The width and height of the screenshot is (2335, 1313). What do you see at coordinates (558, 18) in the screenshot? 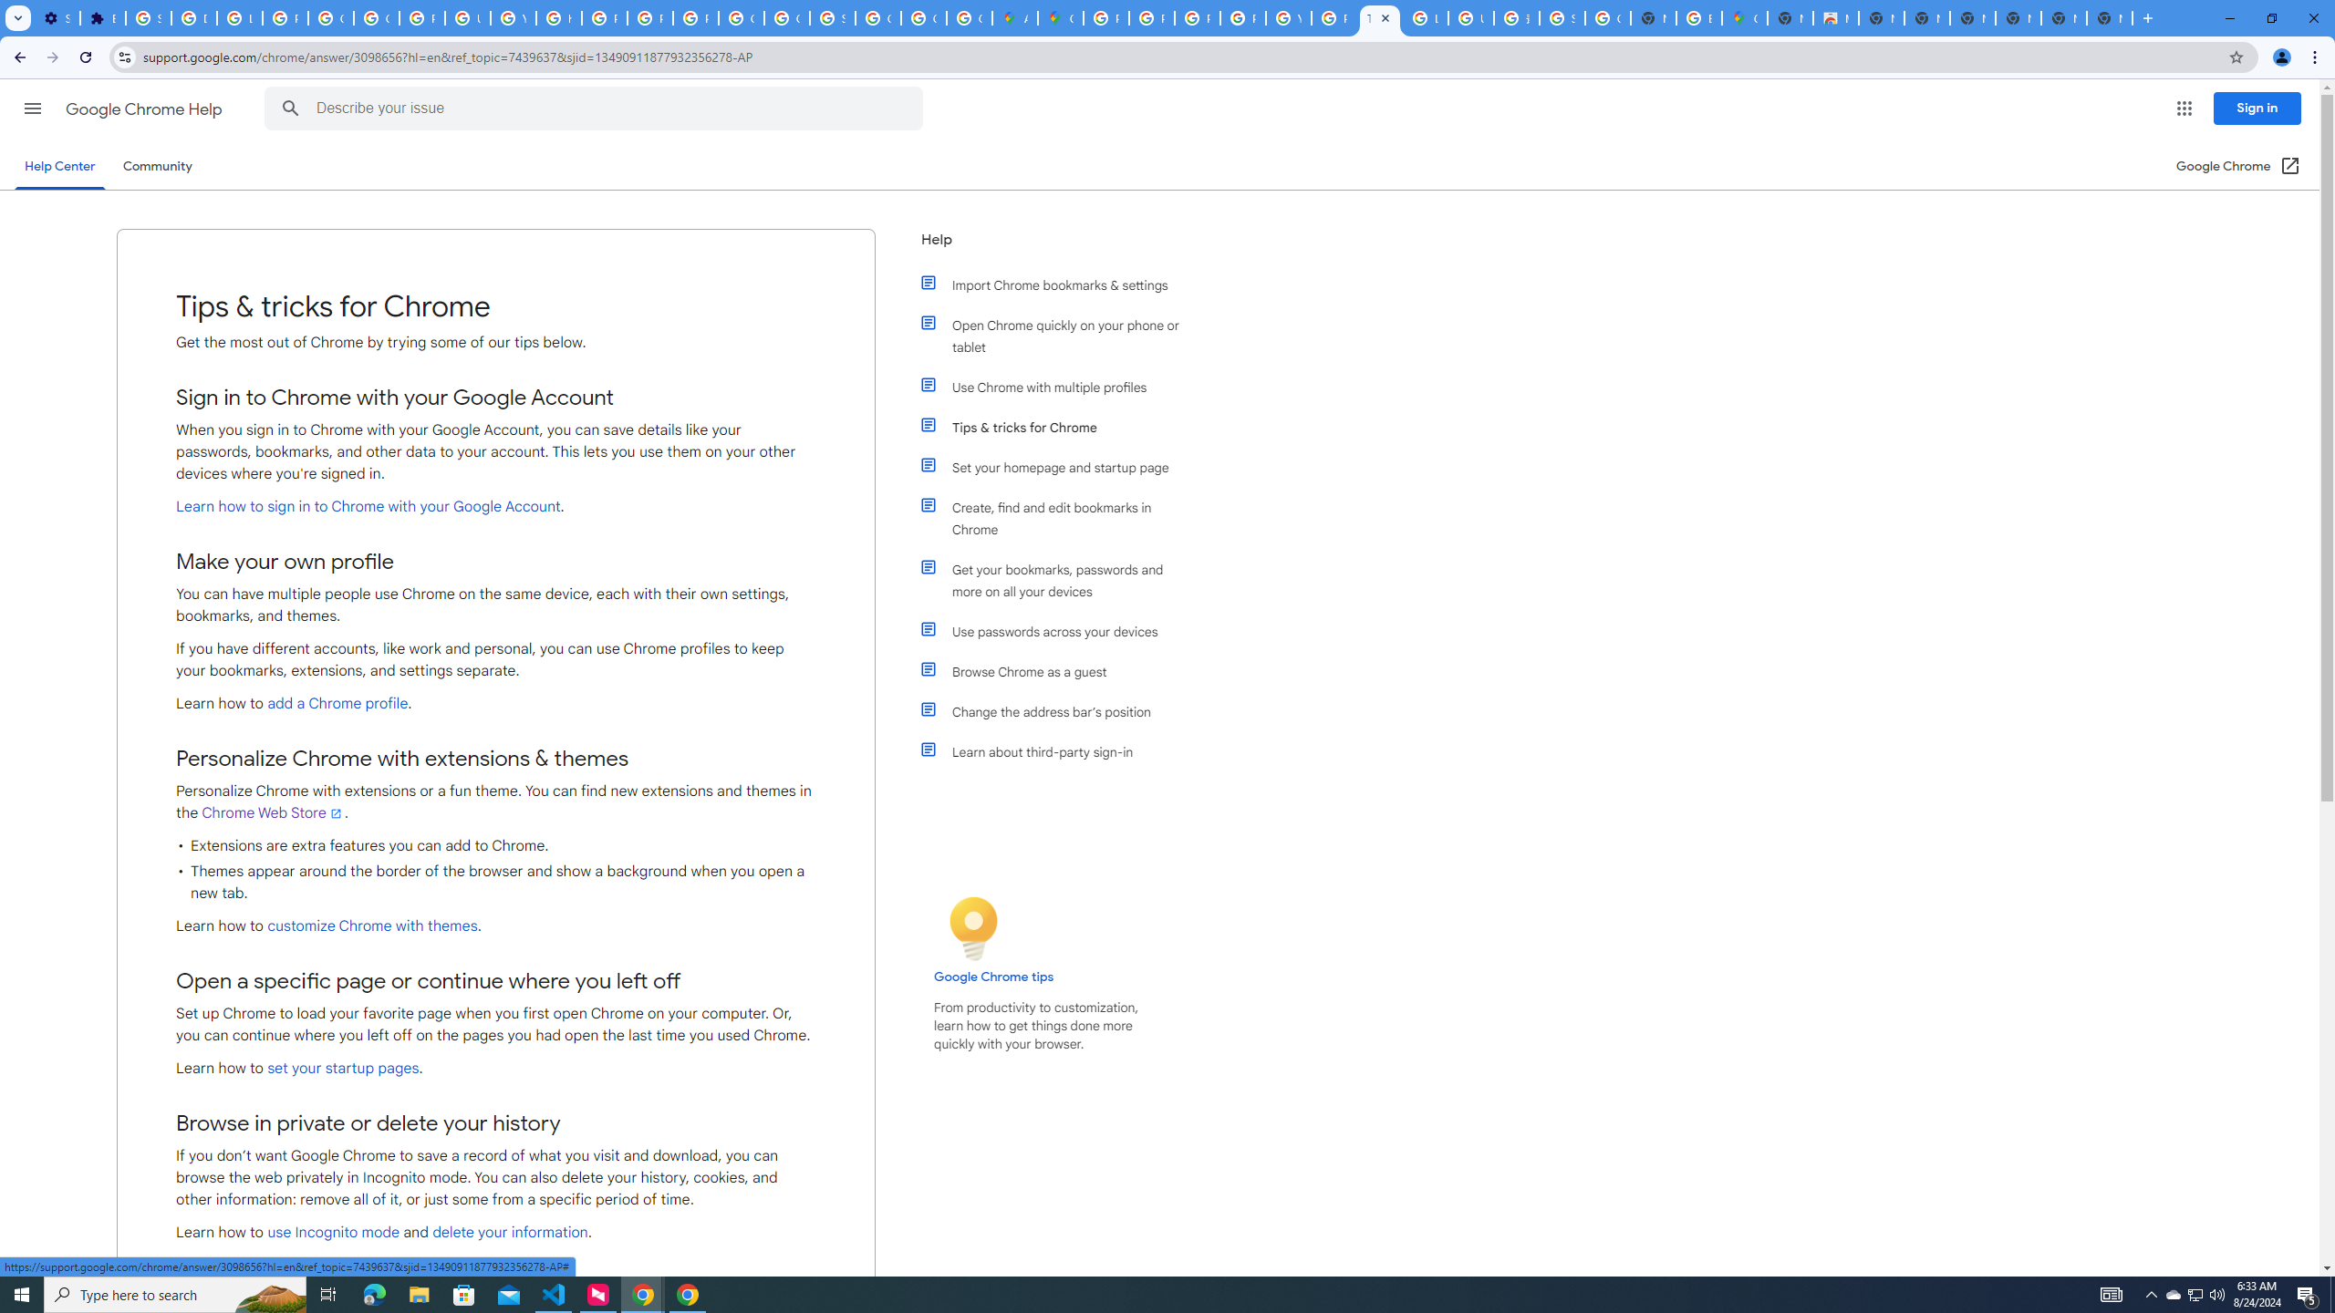
I see `https://scholar.google.com/` at bounding box center [558, 18].